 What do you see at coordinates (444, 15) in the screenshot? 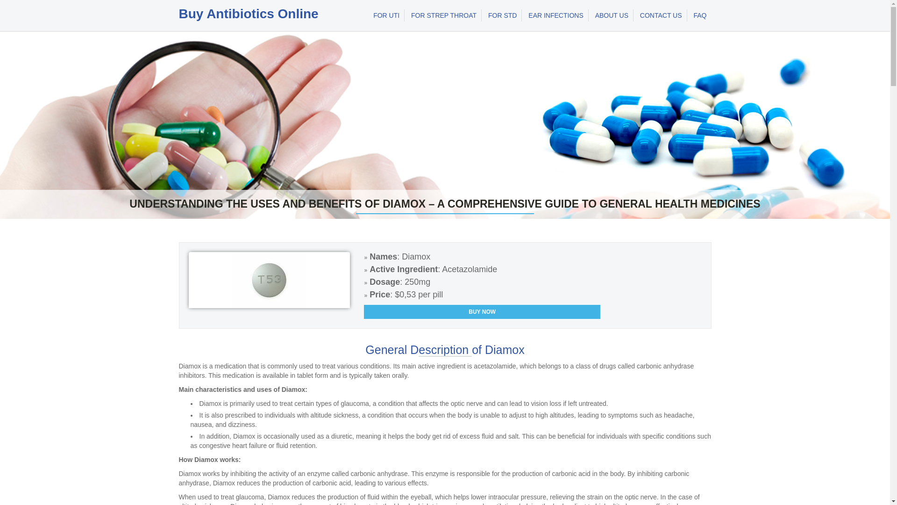
I see `FOR STREP THROAT` at bounding box center [444, 15].